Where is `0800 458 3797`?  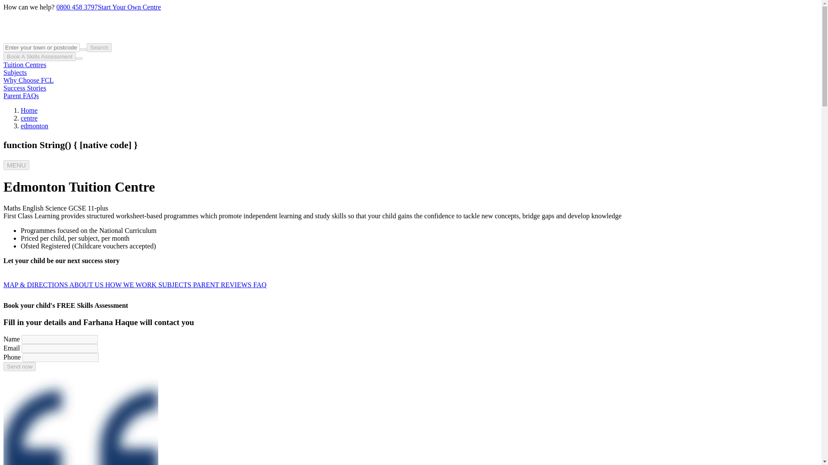
0800 458 3797 is located at coordinates (77, 7).